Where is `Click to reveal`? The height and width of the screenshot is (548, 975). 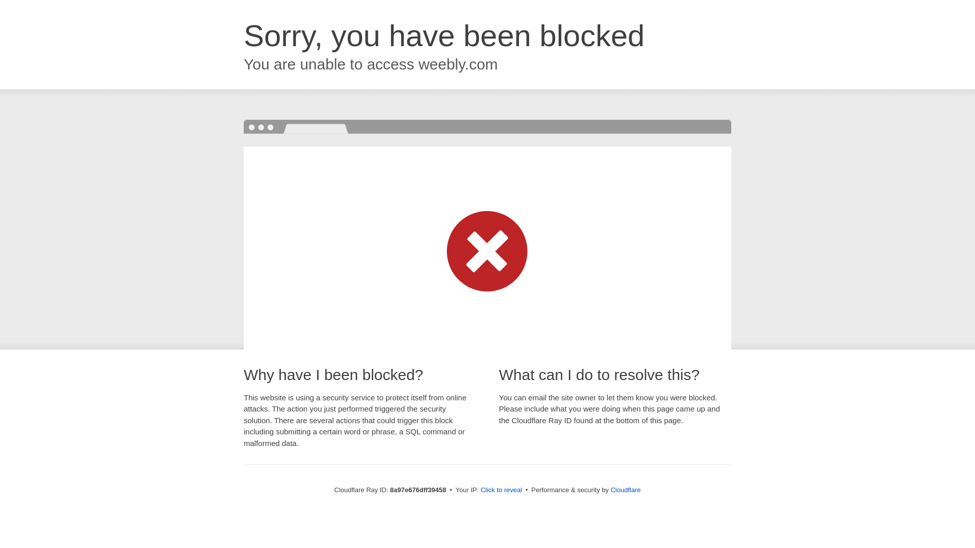
Click to reveal is located at coordinates (501, 490).